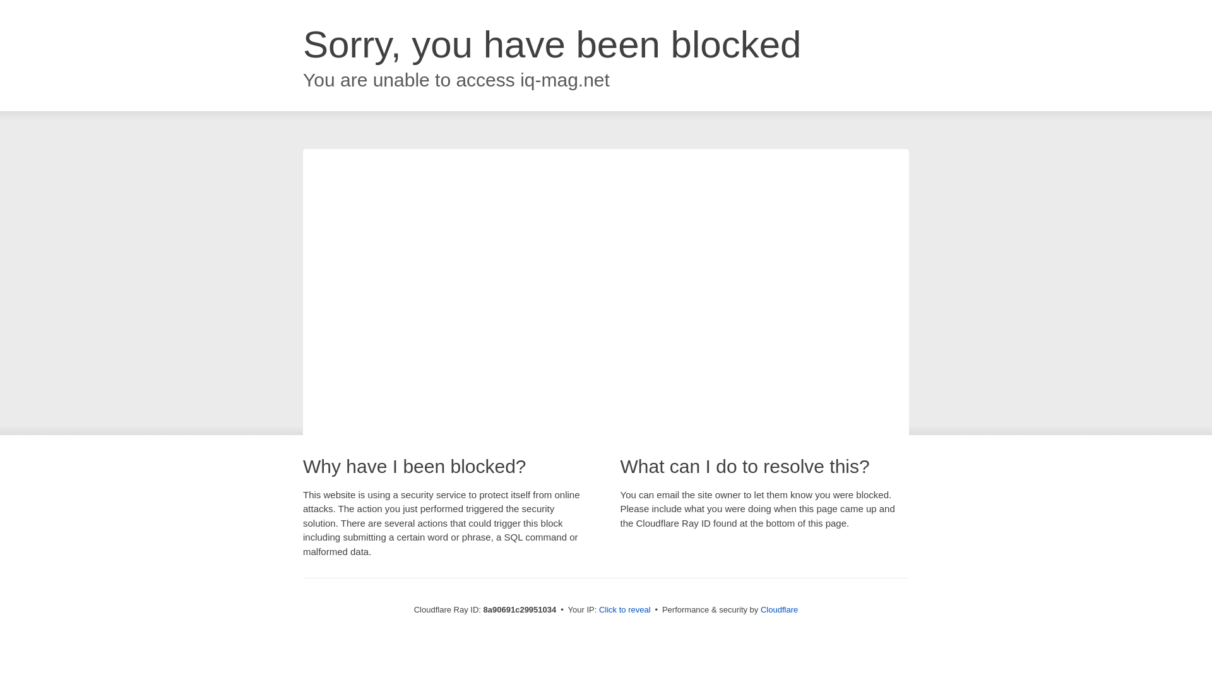  Describe the element at coordinates (625, 610) in the screenshot. I see `Click to reveal` at that location.